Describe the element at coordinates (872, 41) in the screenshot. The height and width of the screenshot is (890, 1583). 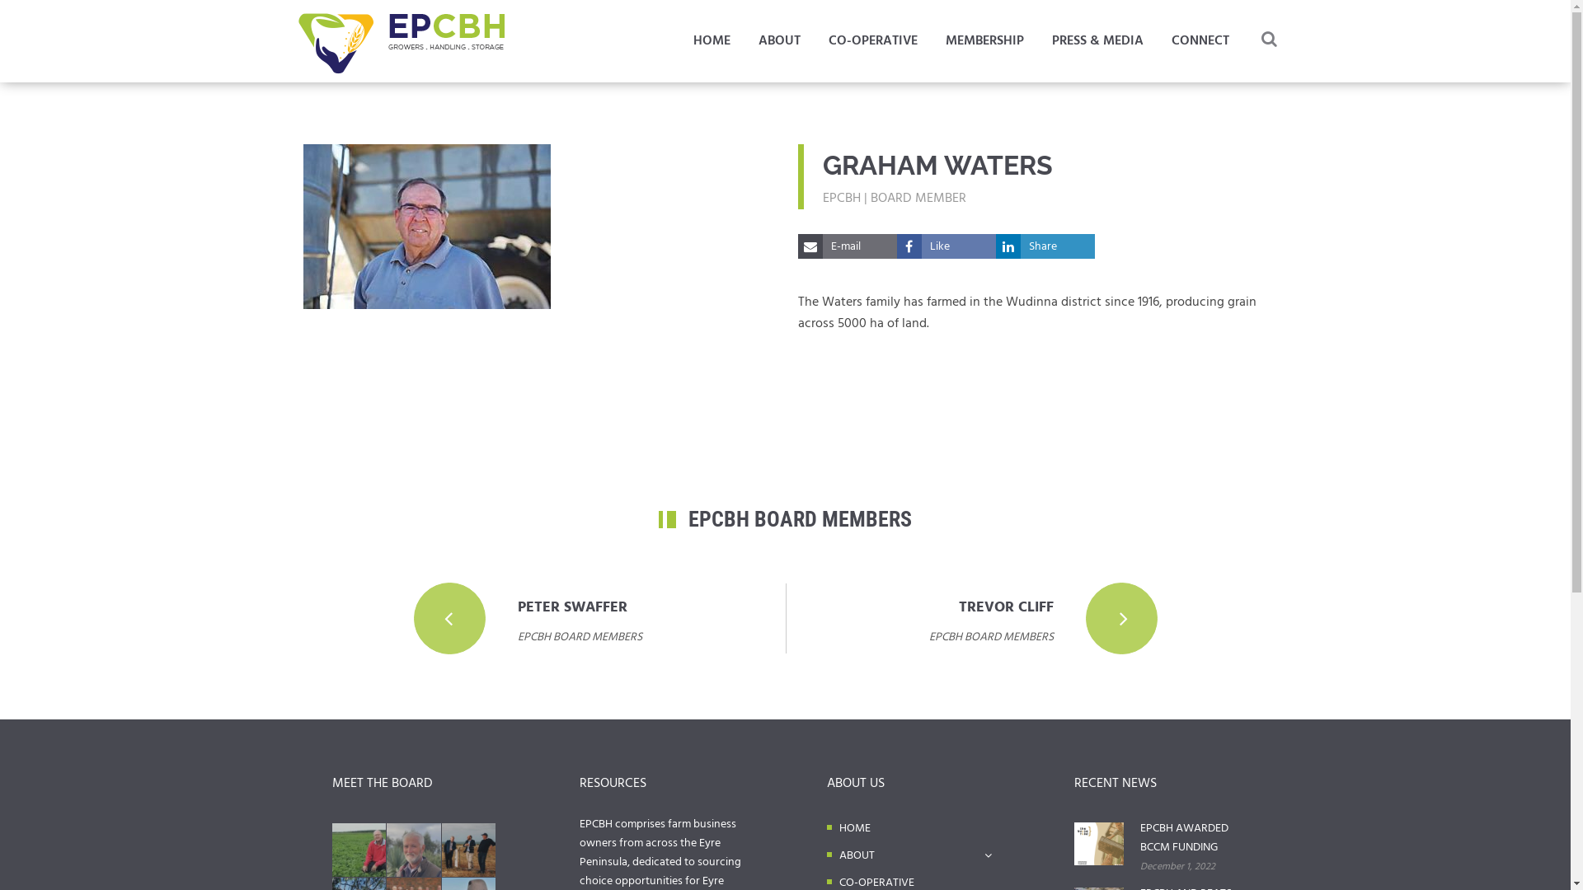
I see `CO-OPERATIVE` at that location.